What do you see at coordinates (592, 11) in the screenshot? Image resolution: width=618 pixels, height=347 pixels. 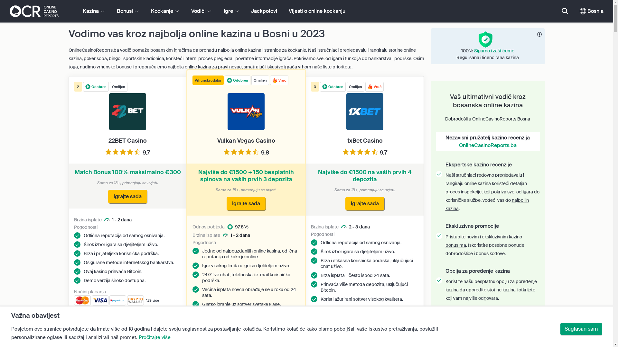 I see `Bosnia` at bounding box center [592, 11].